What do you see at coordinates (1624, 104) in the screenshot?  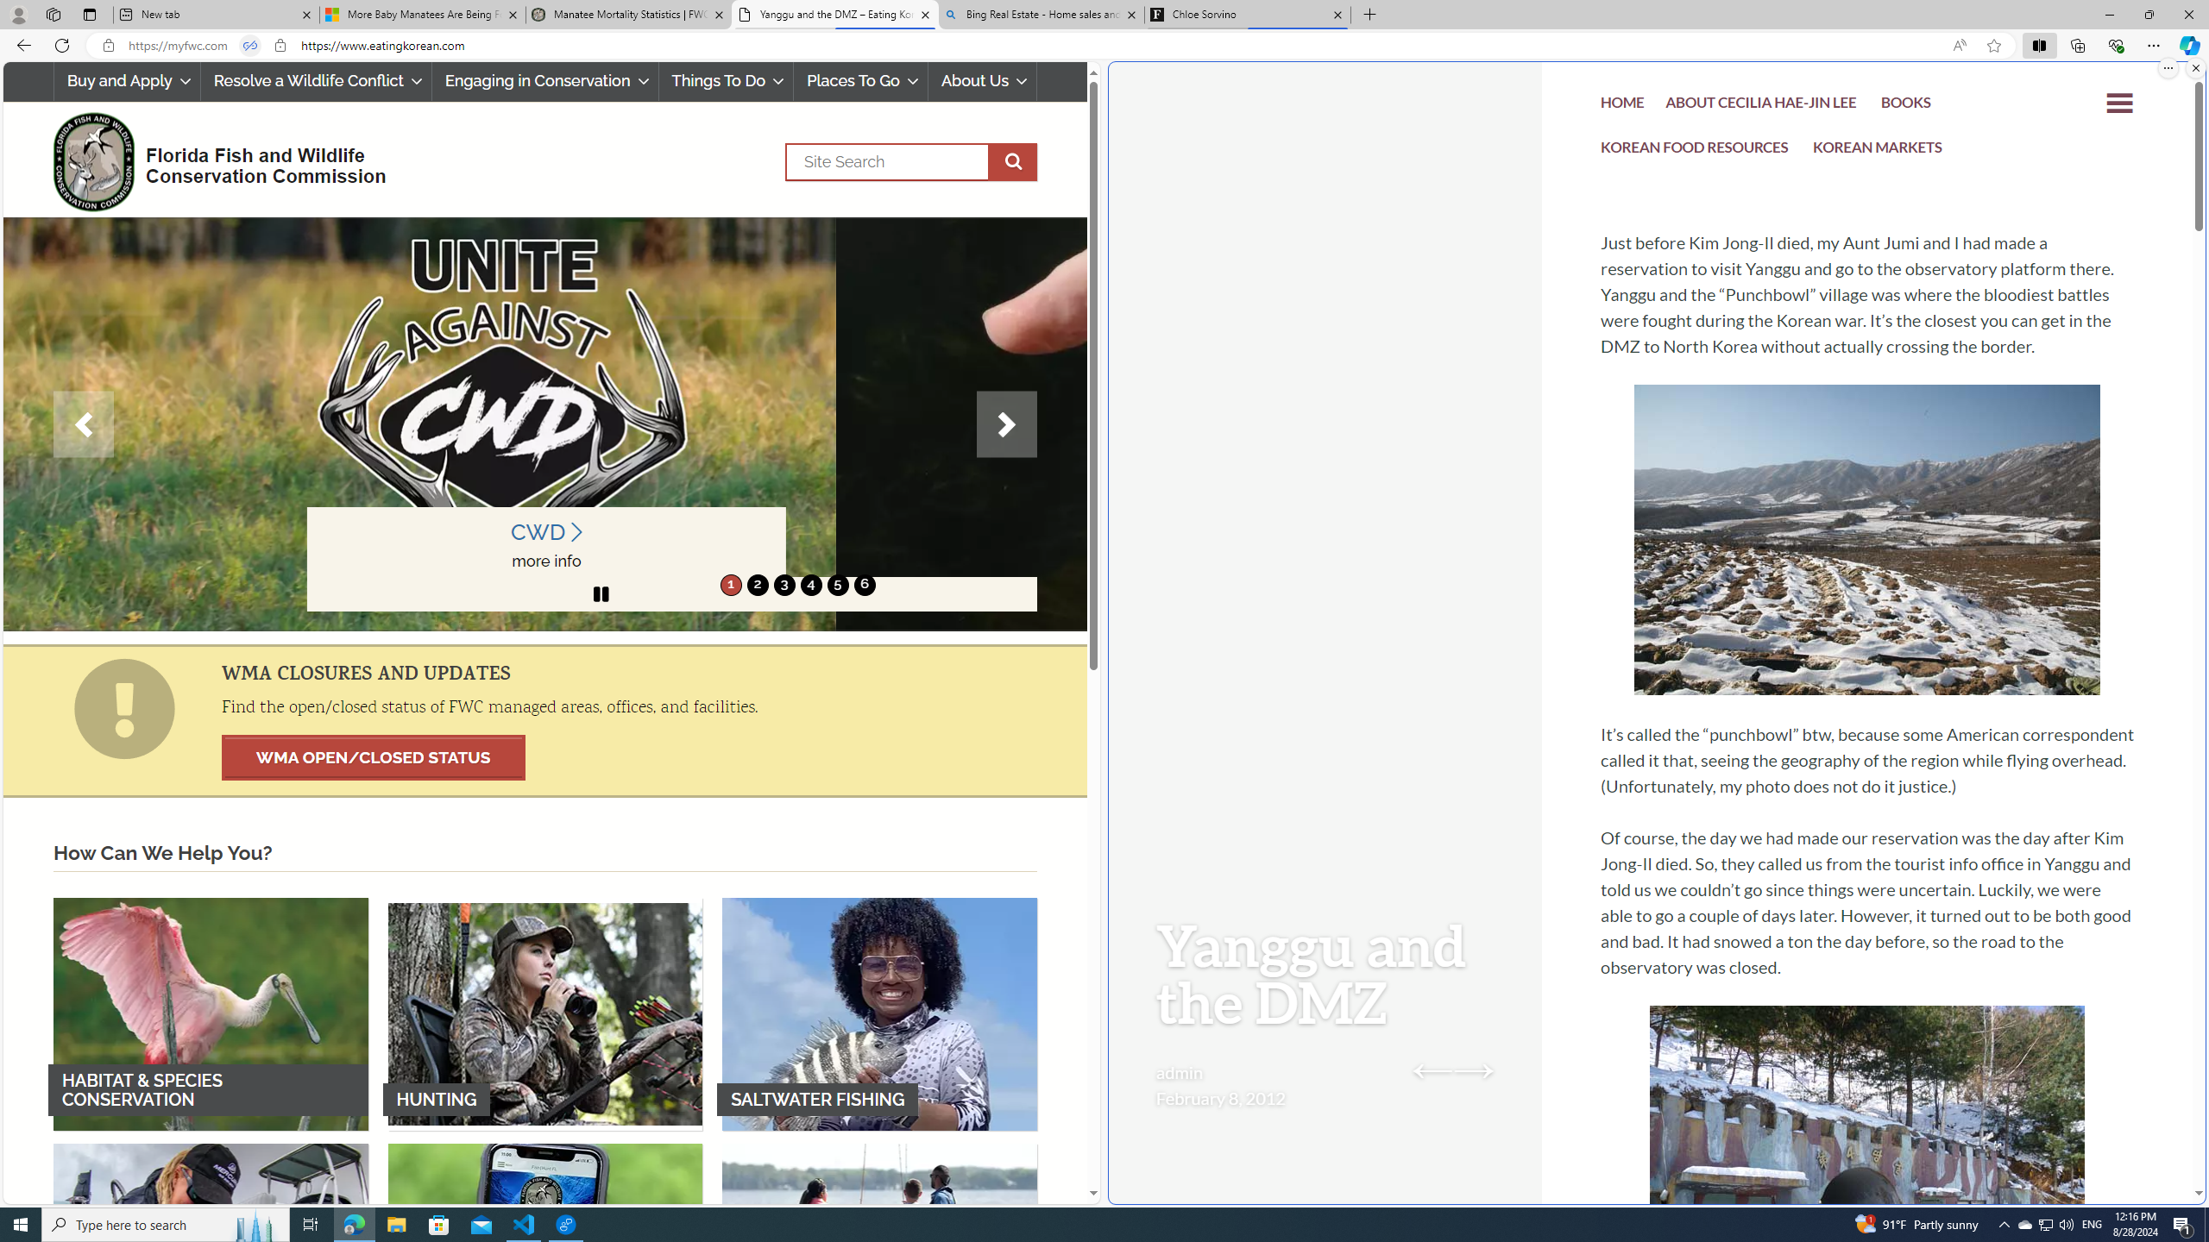 I see `HOME` at bounding box center [1624, 104].